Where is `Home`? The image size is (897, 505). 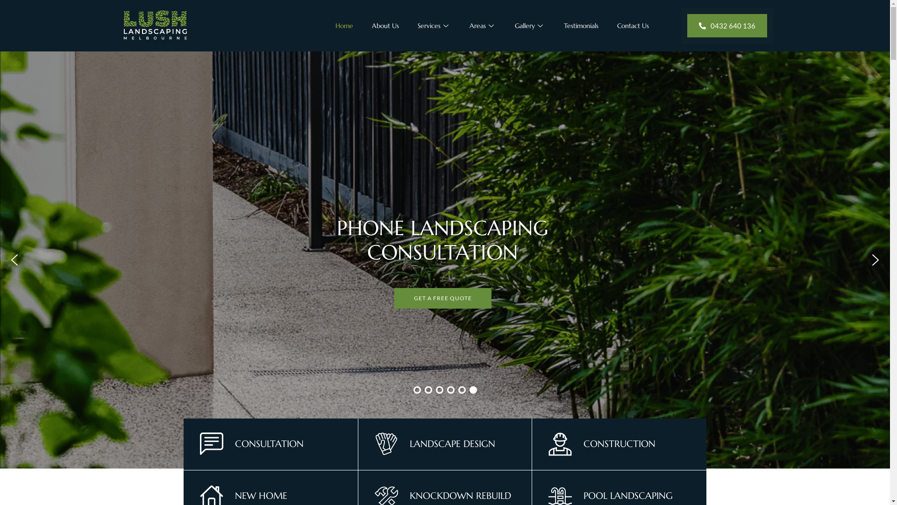
Home is located at coordinates (344, 26).